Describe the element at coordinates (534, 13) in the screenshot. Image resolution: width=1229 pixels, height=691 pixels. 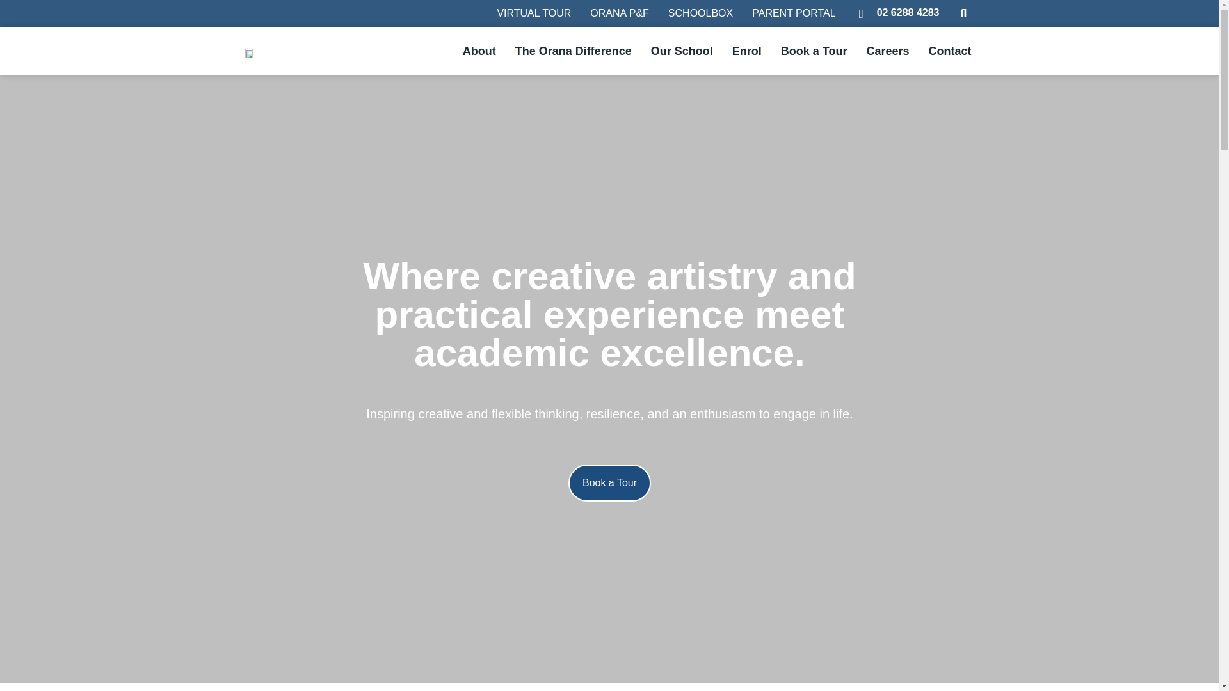
I see `VIRTUAL TOUR` at that location.